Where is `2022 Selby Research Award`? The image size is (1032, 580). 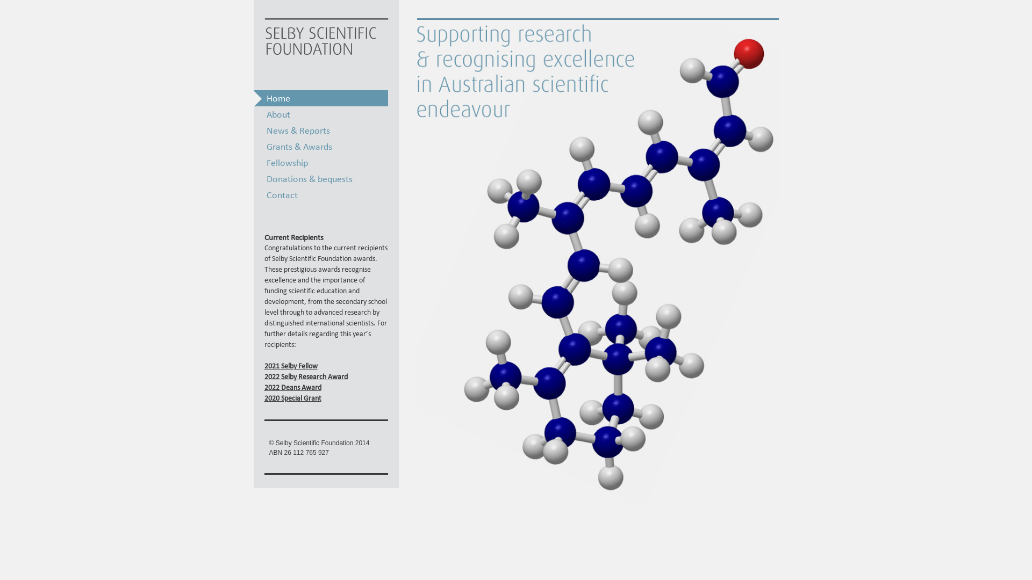 2022 Selby Research Award is located at coordinates (326, 377).